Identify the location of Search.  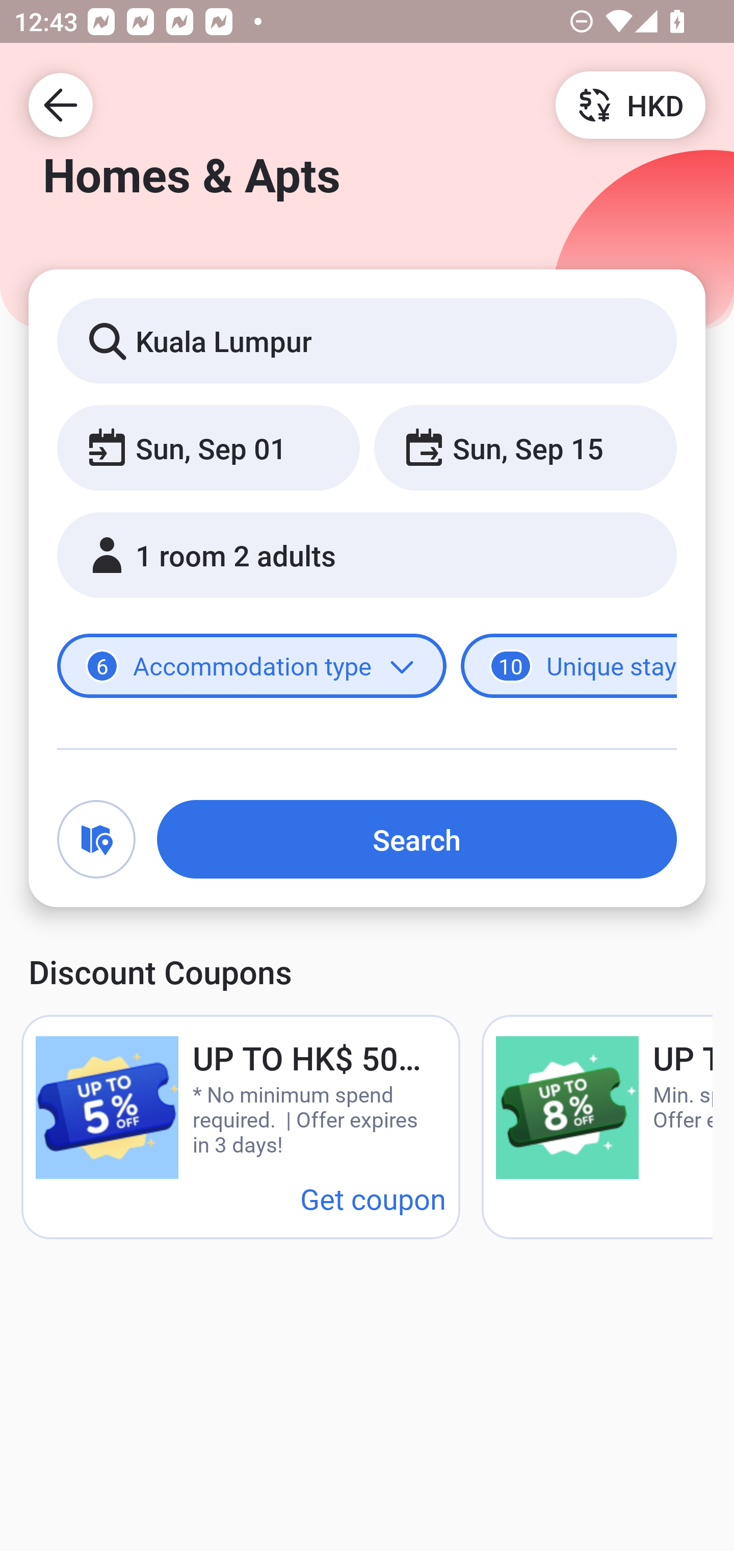
(417, 839).